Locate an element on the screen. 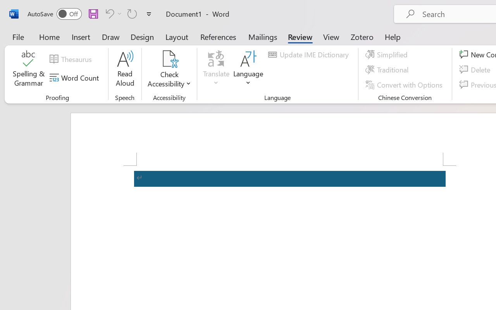 This screenshot has height=310, width=496. Thesaurus... is located at coordinates (72, 59).